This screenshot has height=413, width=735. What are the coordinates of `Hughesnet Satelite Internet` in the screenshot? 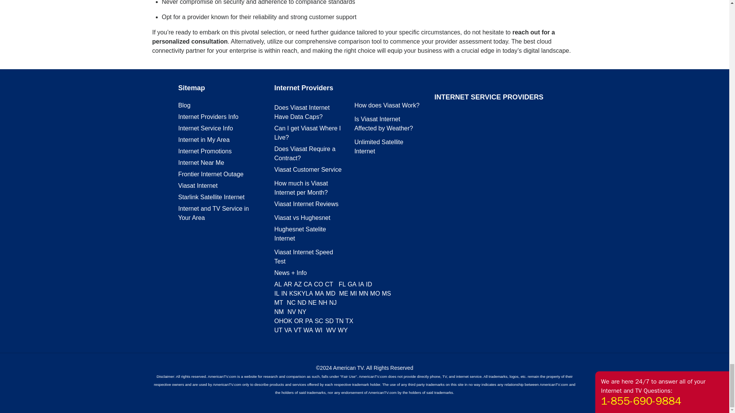 It's located at (300, 233).